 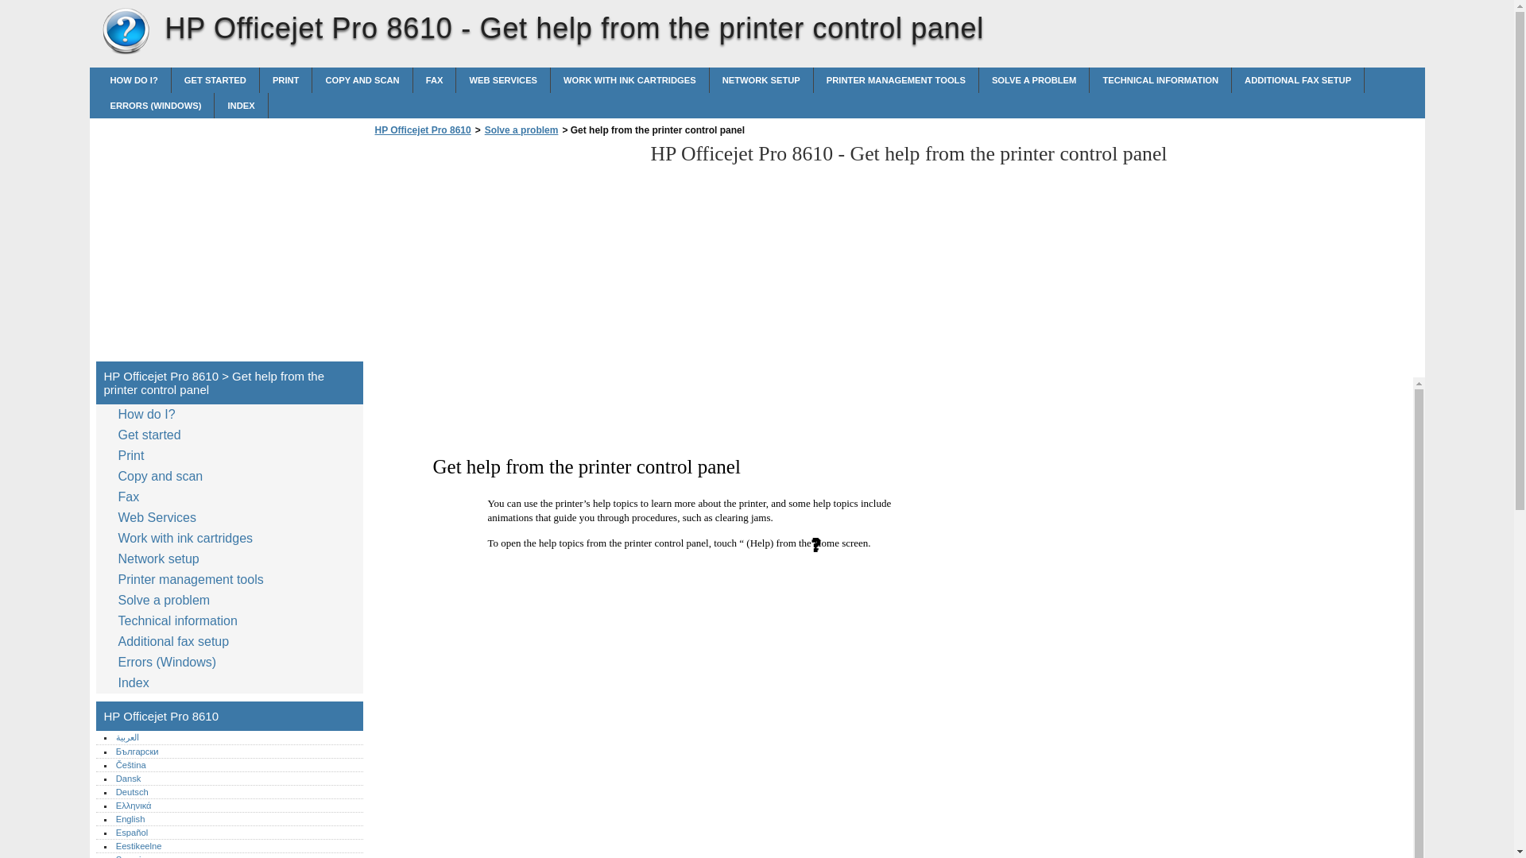 I want to click on Index, so click(x=241, y=105).